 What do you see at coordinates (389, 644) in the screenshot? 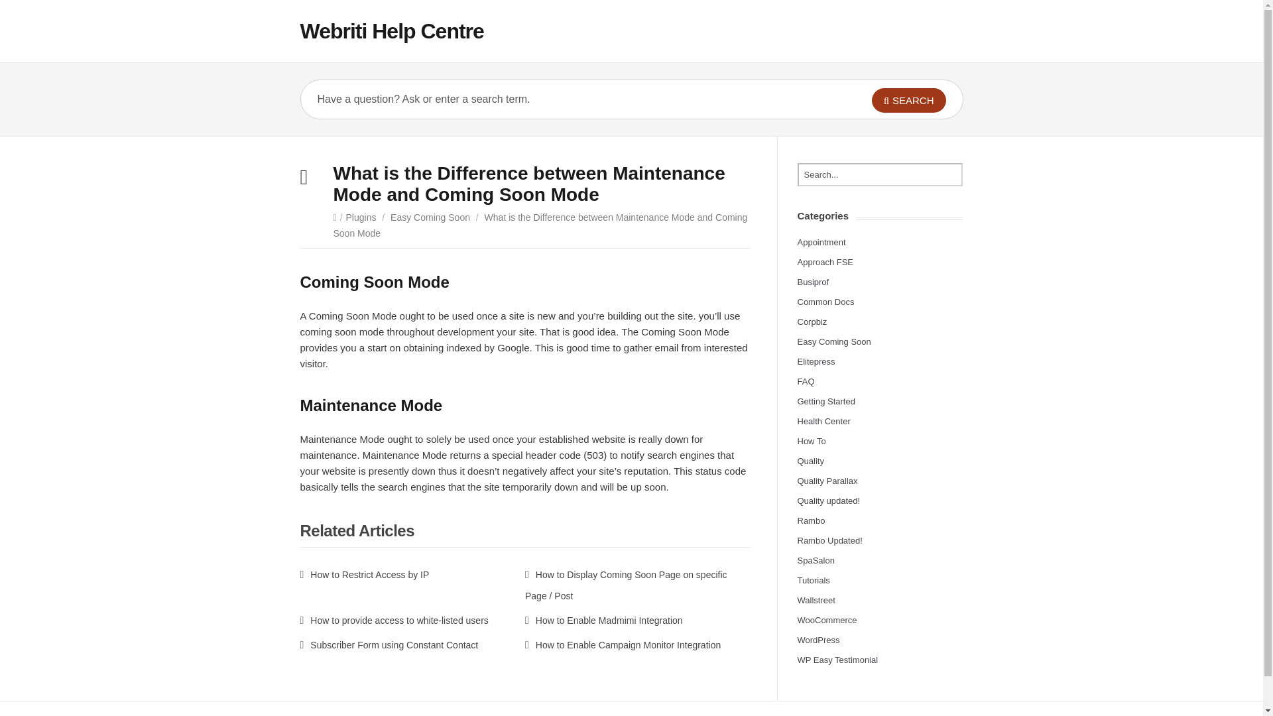
I see `Subscriber Form using Constant Contact` at bounding box center [389, 644].